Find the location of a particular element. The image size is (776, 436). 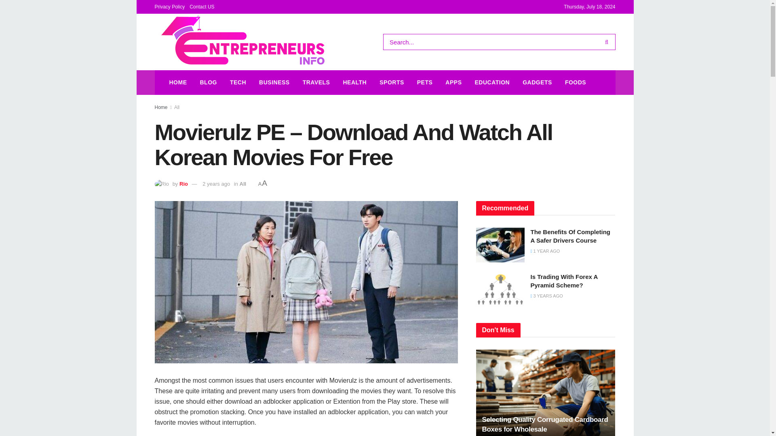

TRAVELS is located at coordinates (316, 82).